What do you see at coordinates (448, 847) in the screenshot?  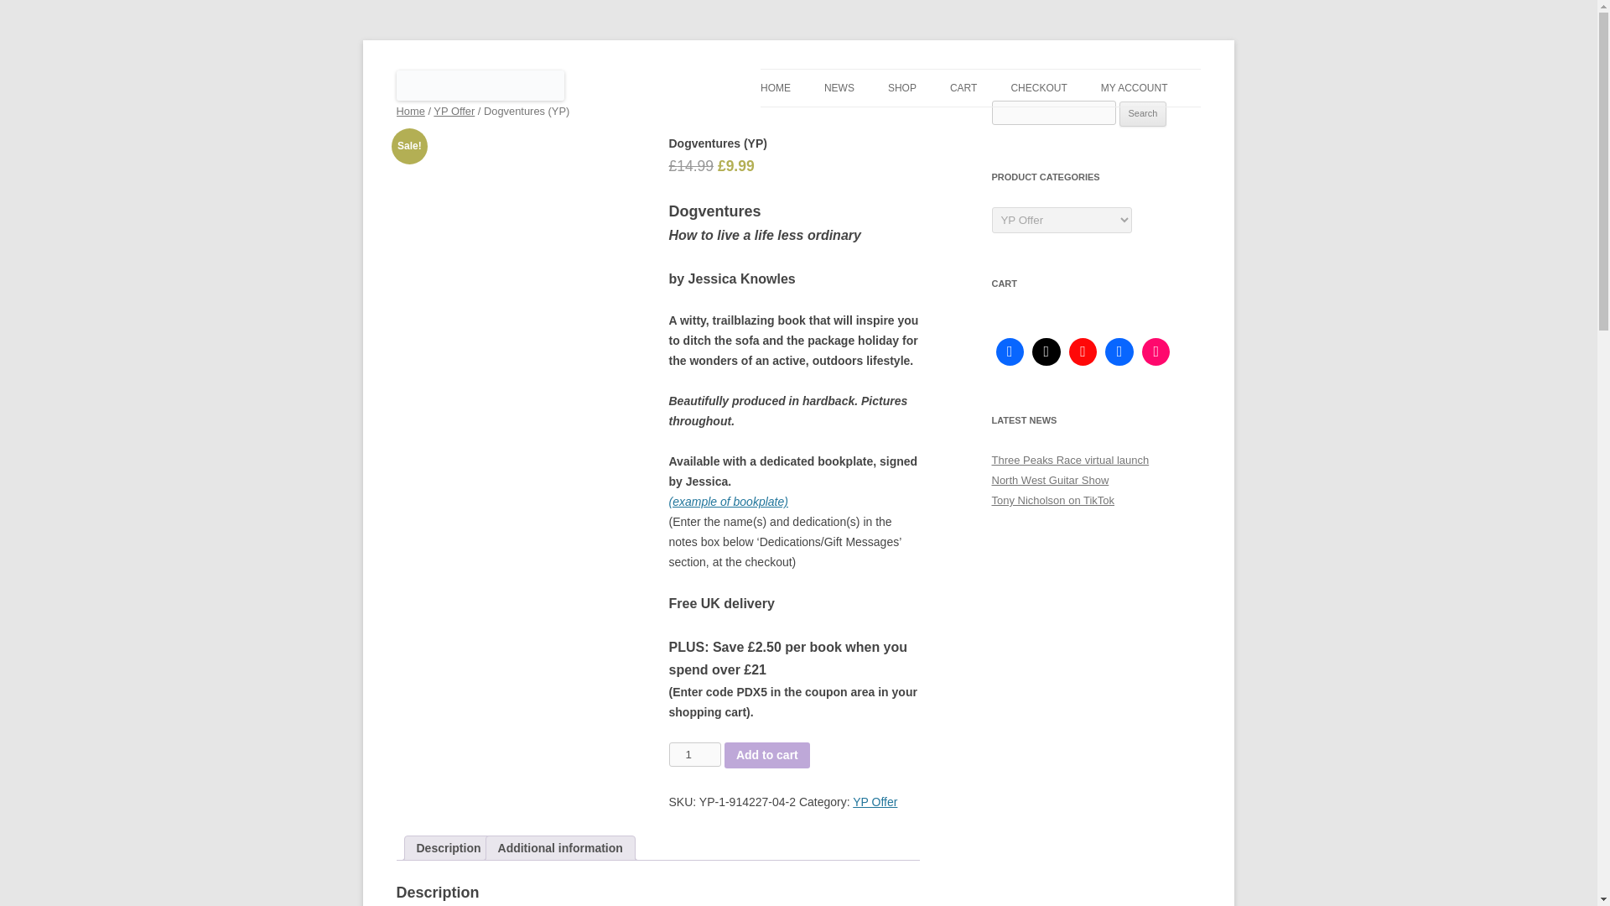 I see `Description` at bounding box center [448, 847].